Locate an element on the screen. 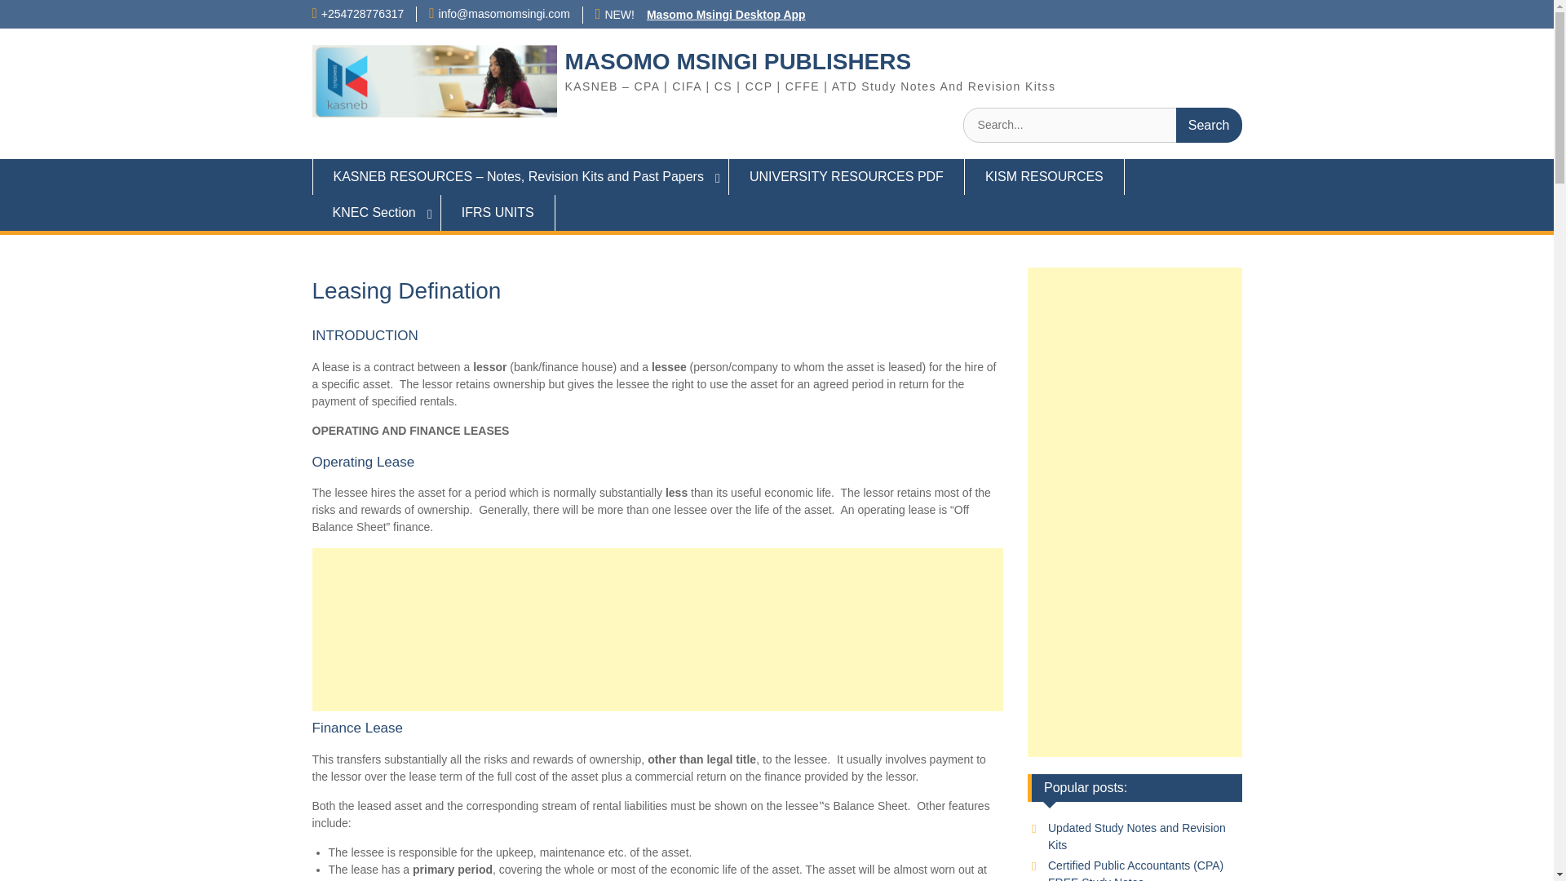 This screenshot has height=881, width=1566. KNEC Section is located at coordinates (375, 212).